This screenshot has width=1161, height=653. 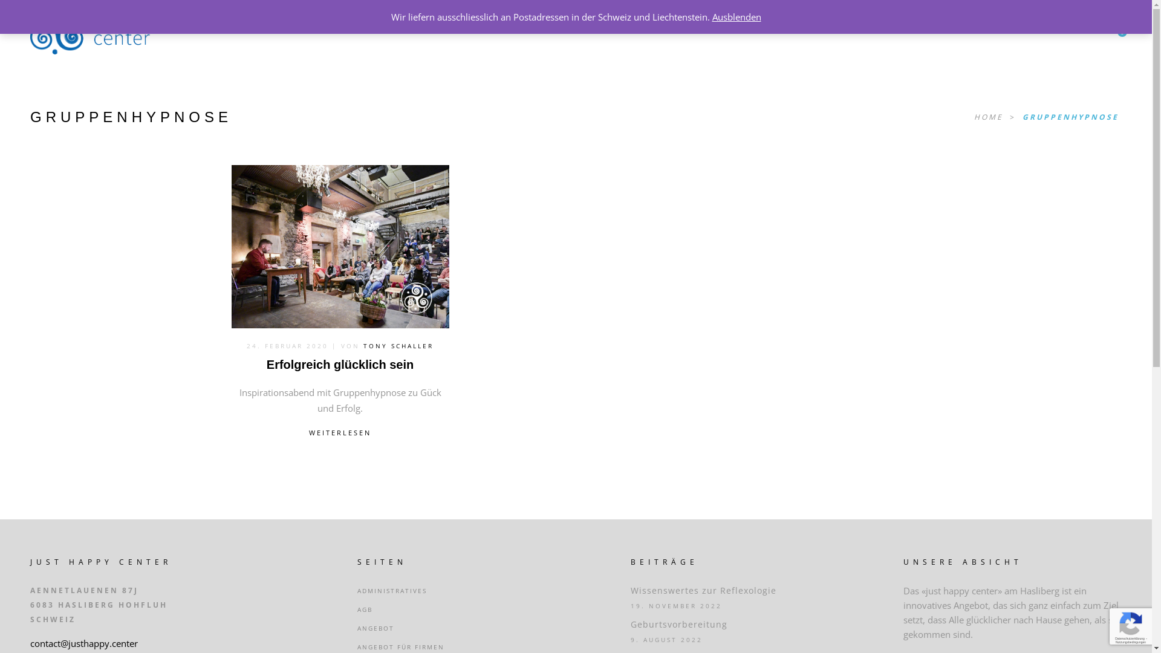 What do you see at coordinates (1039, 27) in the screenshot?
I see `WUNSCHLISTE` at bounding box center [1039, 27].